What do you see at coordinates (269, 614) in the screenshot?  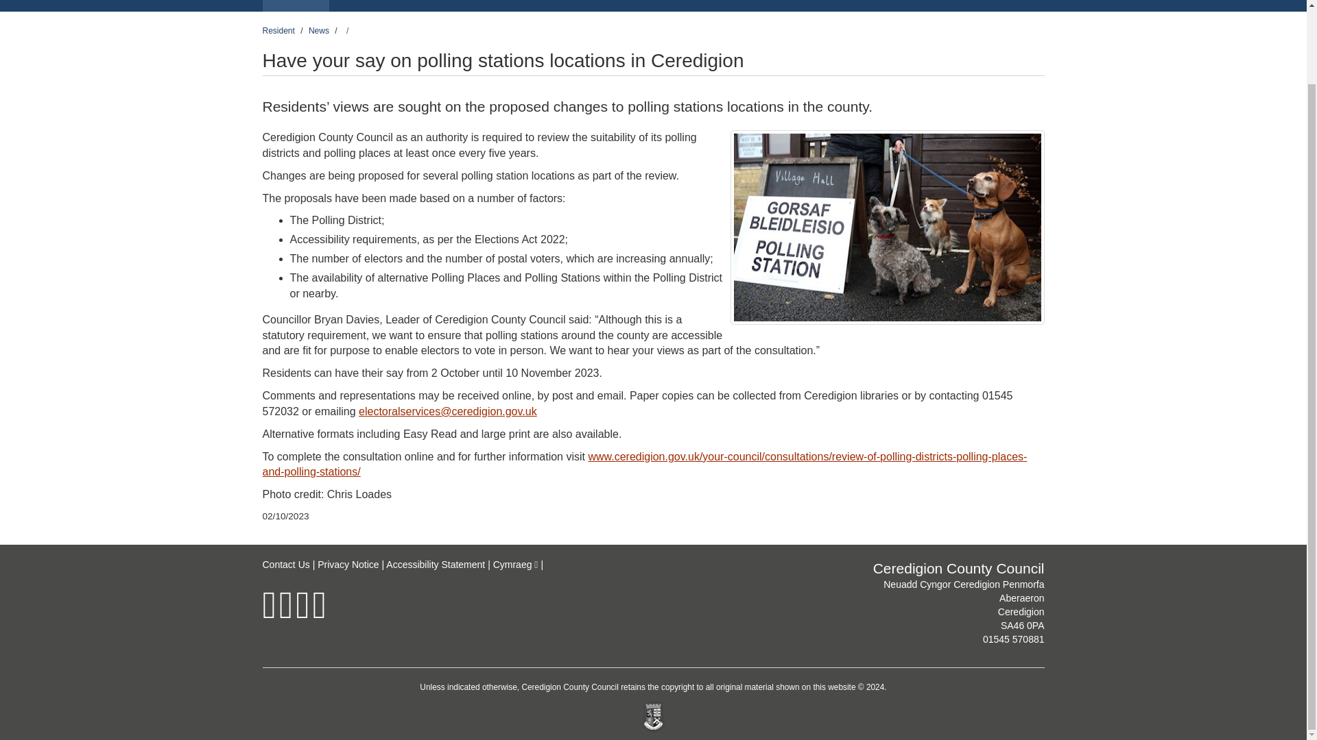 I see `Facebook` at bounding box center [269, 614].